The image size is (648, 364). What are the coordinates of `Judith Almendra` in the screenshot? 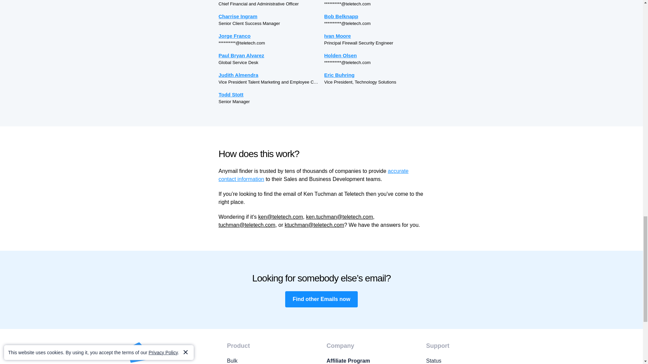 It's located at (269, 75).